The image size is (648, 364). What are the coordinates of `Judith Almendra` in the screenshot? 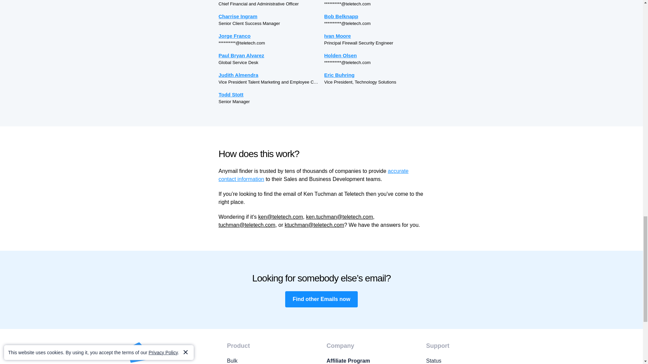 It's located at (269, 75).